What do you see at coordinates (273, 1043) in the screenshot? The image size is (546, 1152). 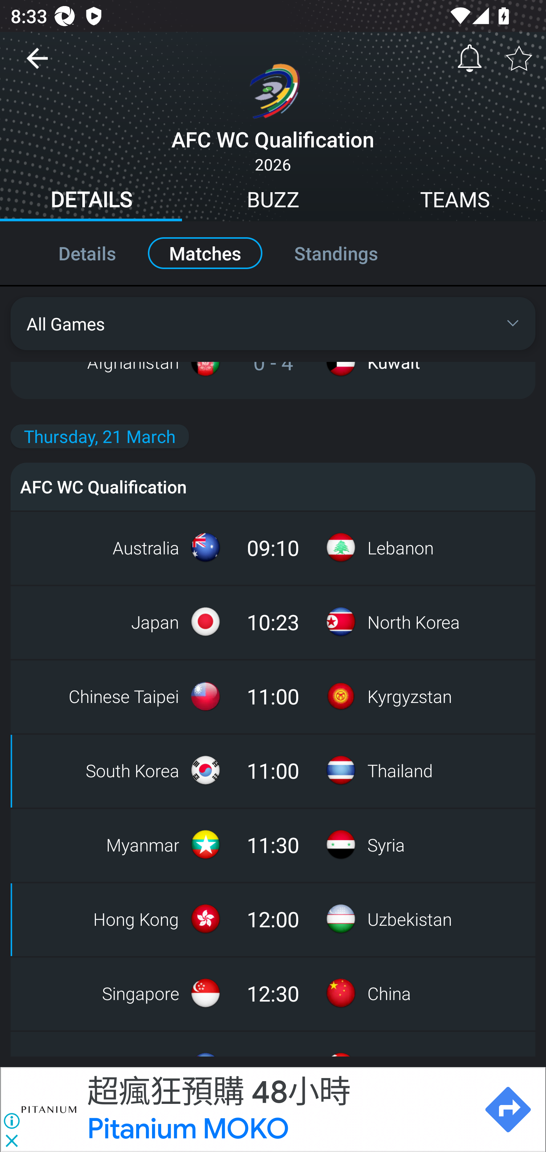 I see `Nepal 13:15 Bahrain` at bounding box center [273, 1043].